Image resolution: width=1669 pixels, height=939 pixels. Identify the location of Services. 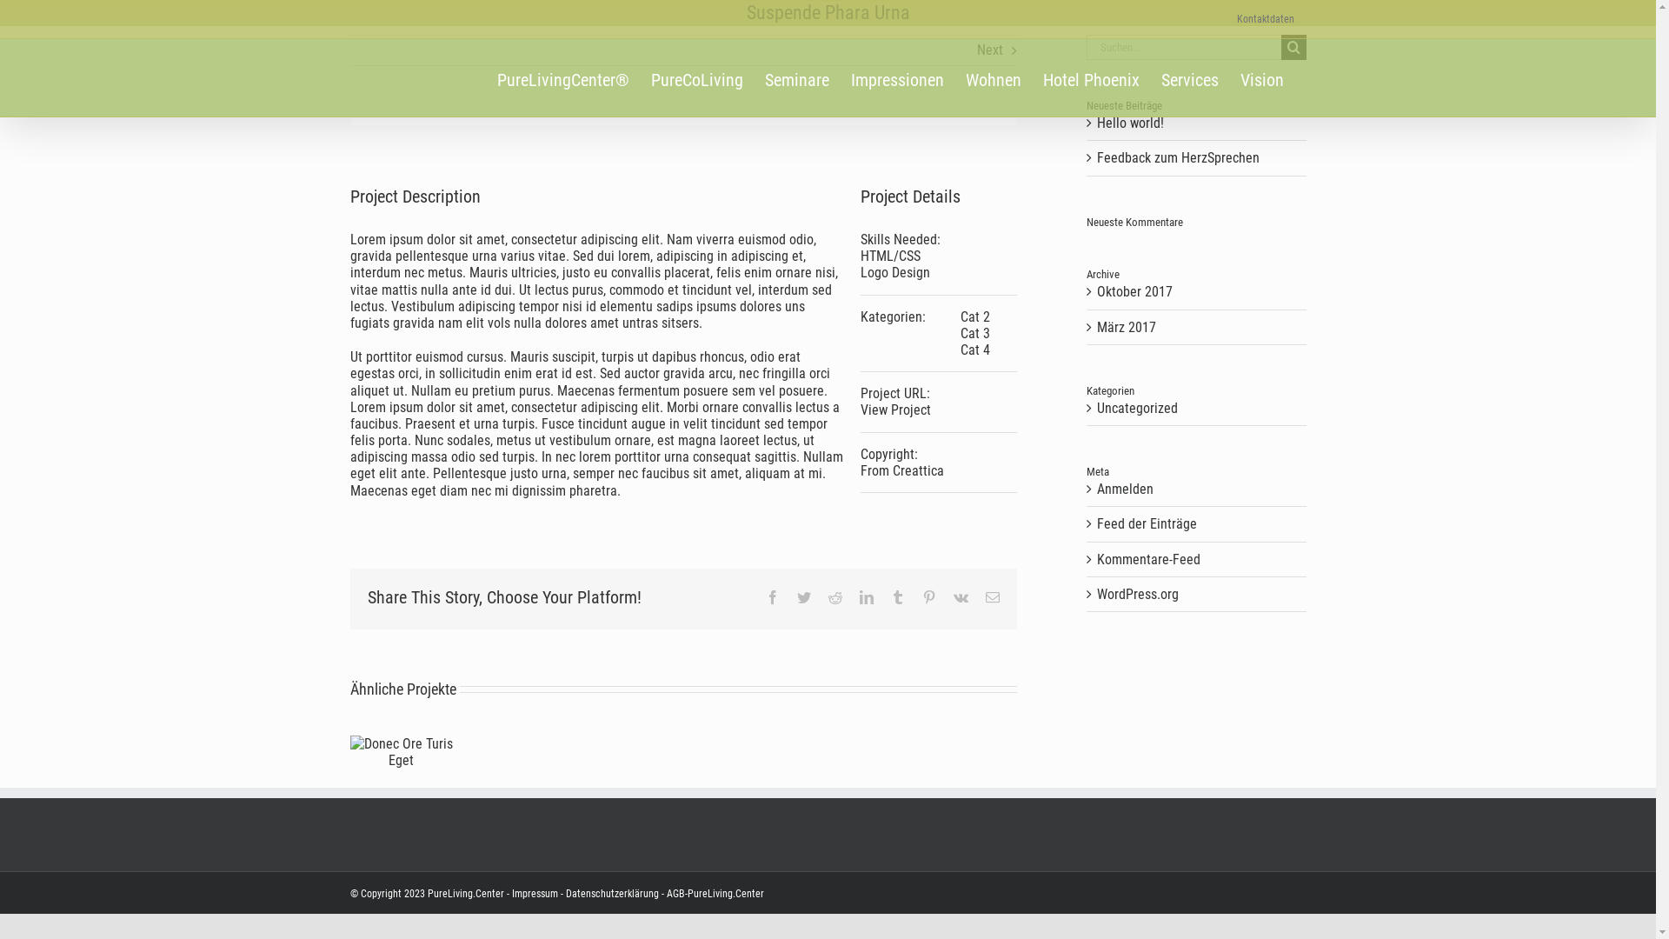
(1190, 78).